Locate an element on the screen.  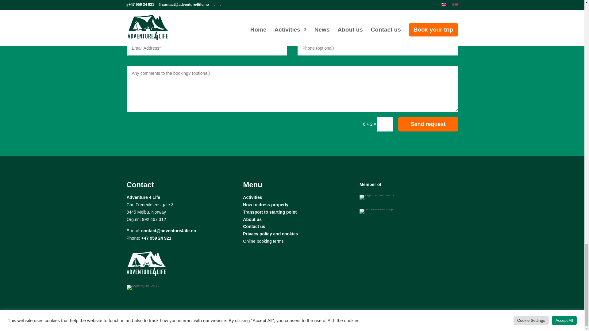
How to dress properly is located at coordinates (266, 205).